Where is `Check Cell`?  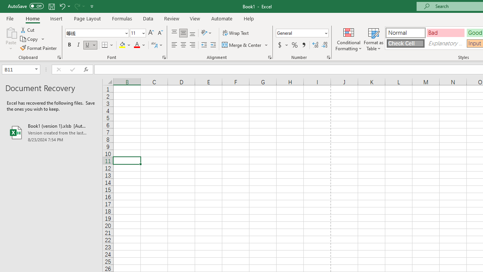
Check Cell is located at coordinates (405, 43).